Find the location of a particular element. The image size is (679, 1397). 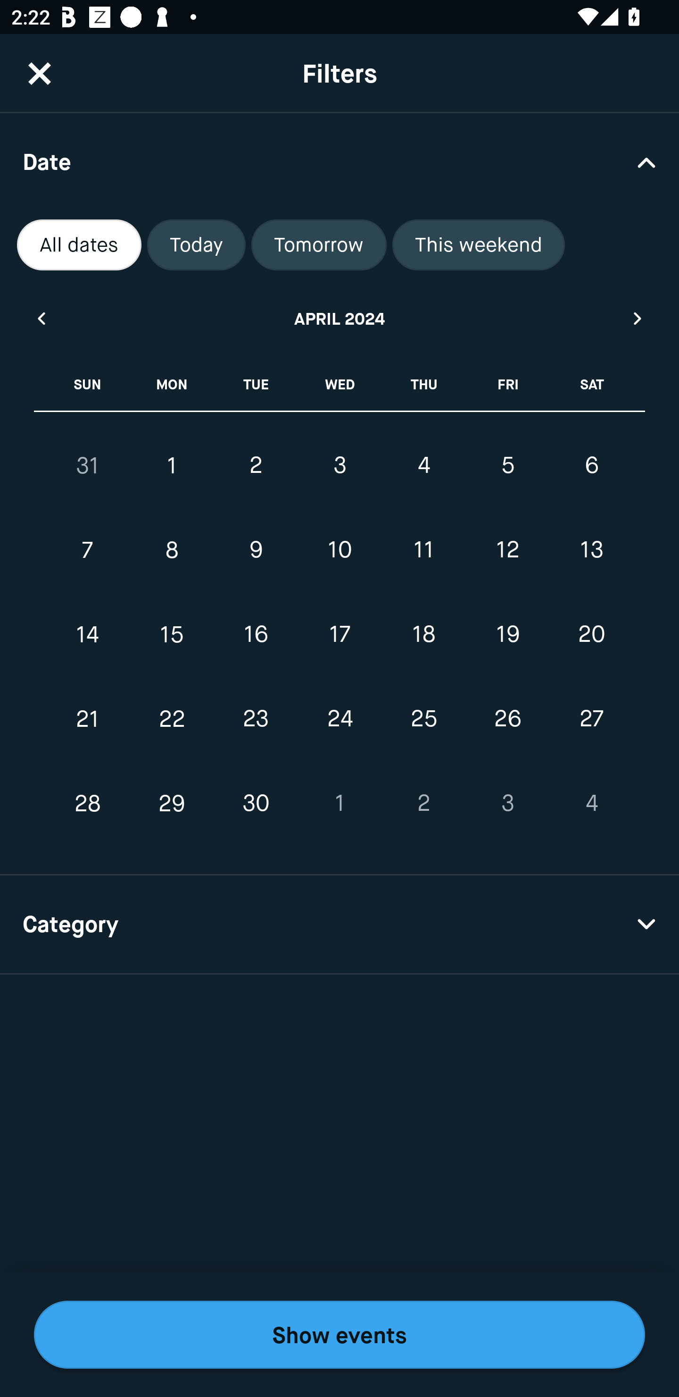

All dates is located at coordinates (79, 245).